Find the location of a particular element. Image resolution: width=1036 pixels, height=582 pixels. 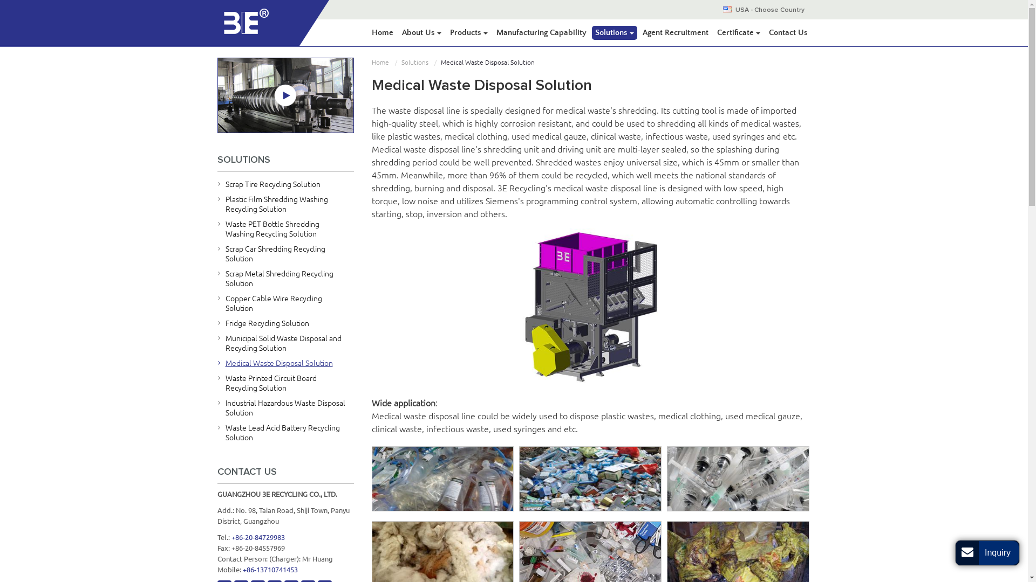

Home is located at coordinates (382, 33).